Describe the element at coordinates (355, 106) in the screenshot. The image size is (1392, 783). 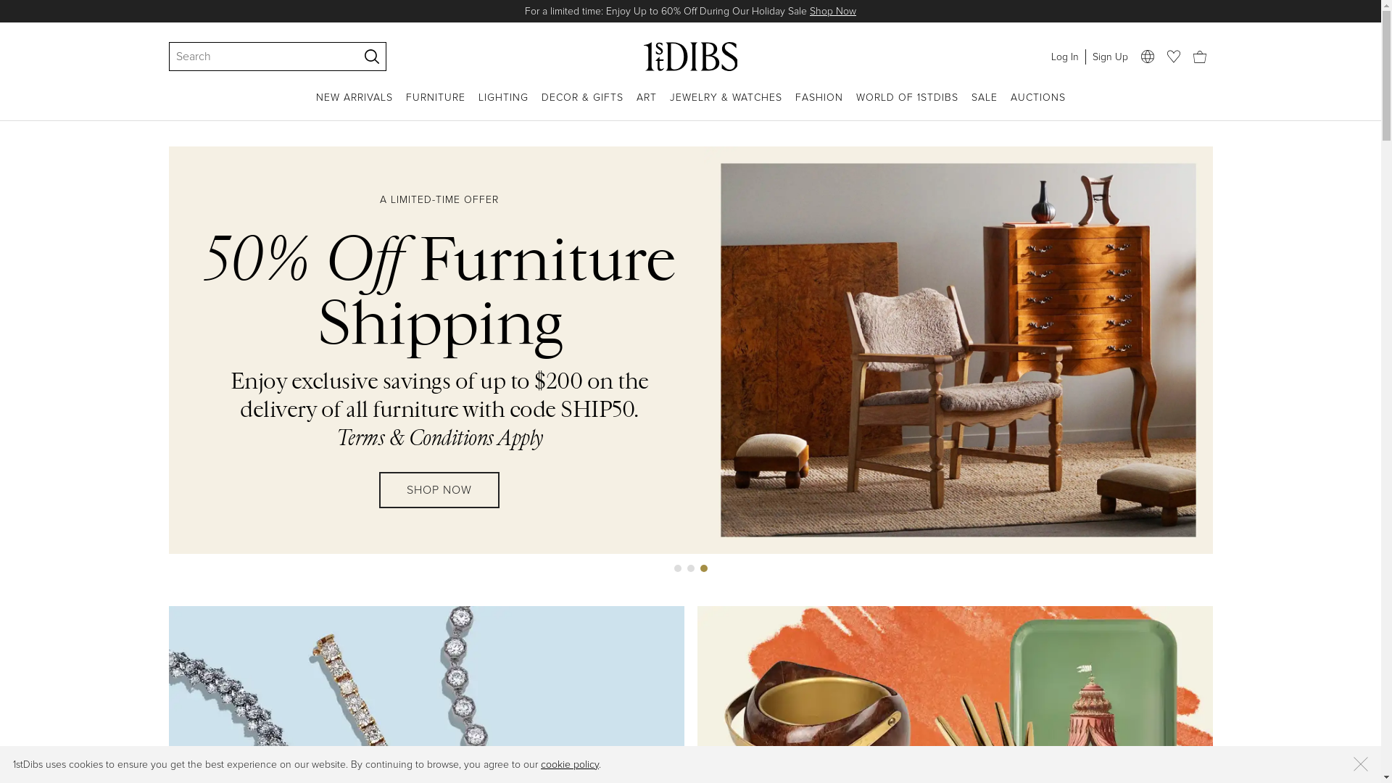
I see `NEW ARRIVALS` at that location.